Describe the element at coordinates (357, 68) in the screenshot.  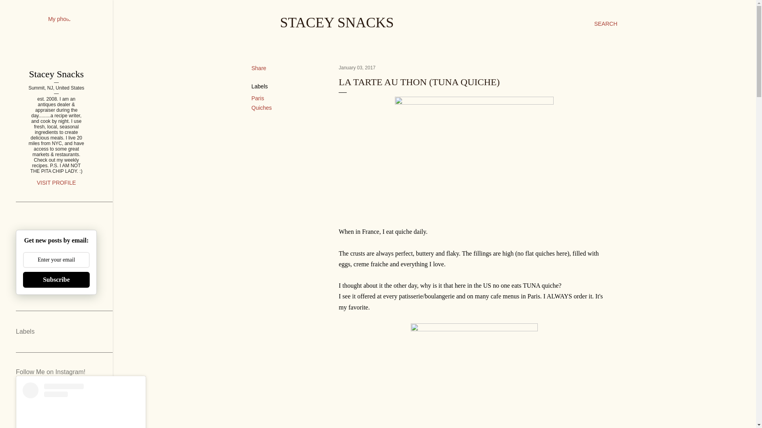
I see `January 03, 2017` at that location.